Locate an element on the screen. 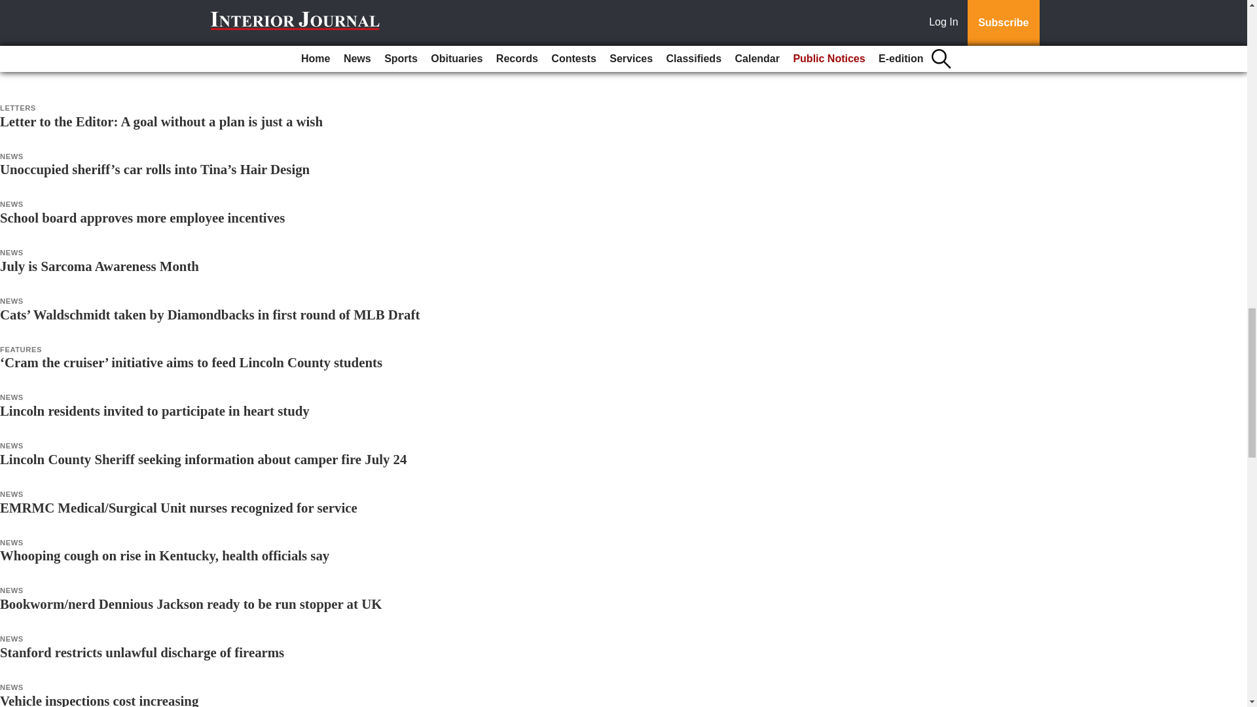  Whooping cough on rise in Kentucky, health officials say is located at coordinates (165, 555).